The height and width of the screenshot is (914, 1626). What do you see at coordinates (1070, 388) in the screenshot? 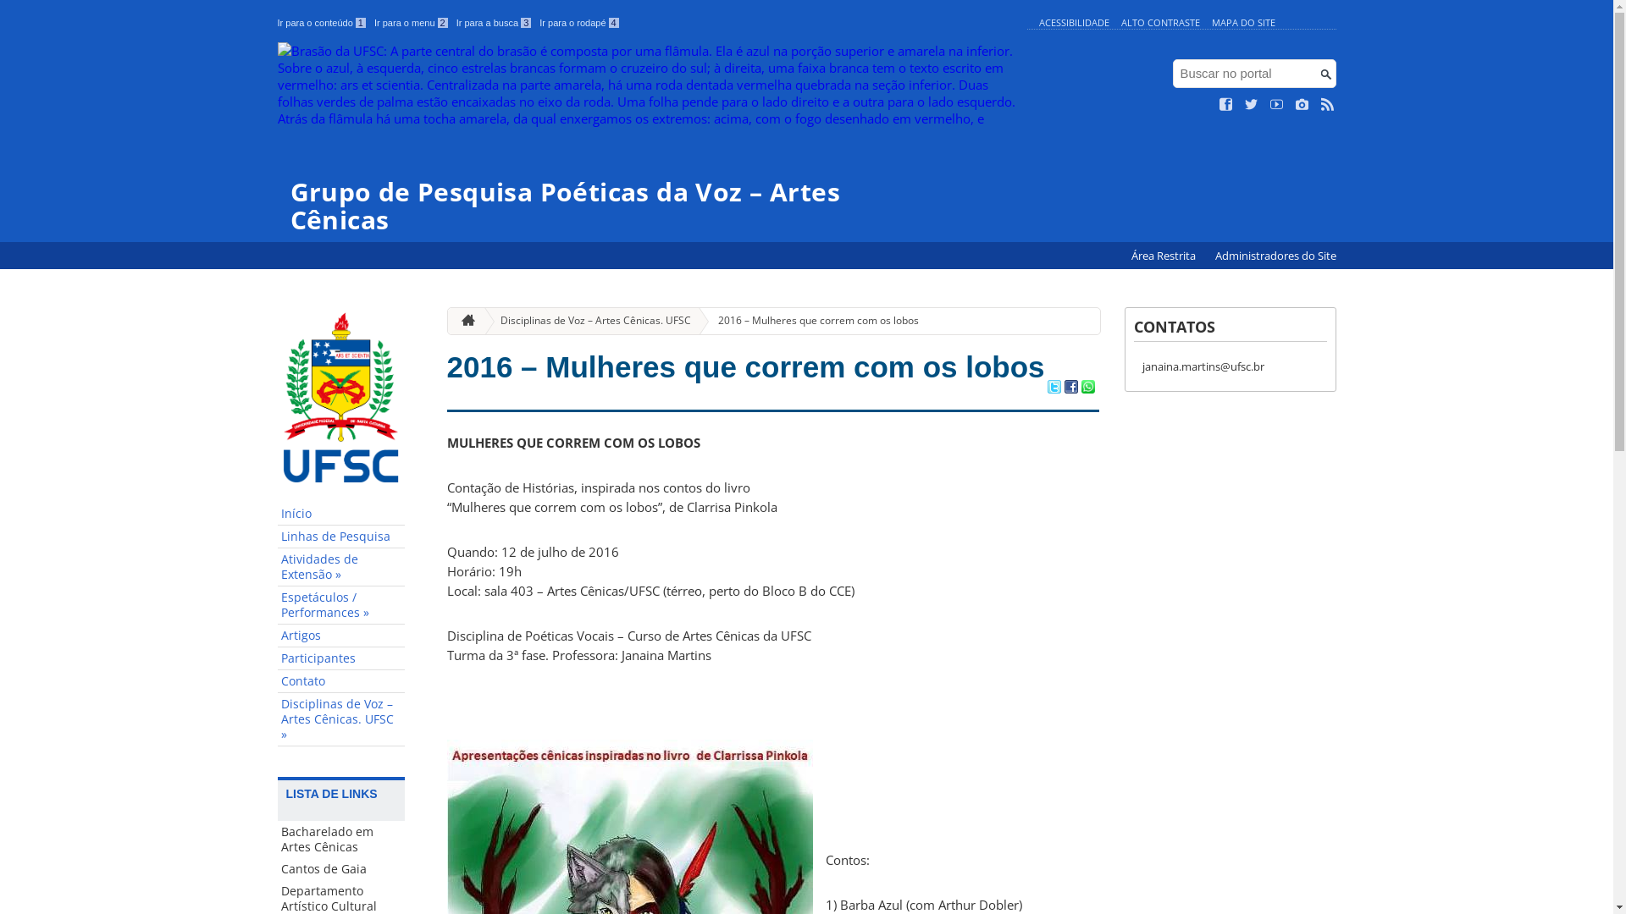
I see `Compartilhar no Facebook` at bounding box center [1070, 388].